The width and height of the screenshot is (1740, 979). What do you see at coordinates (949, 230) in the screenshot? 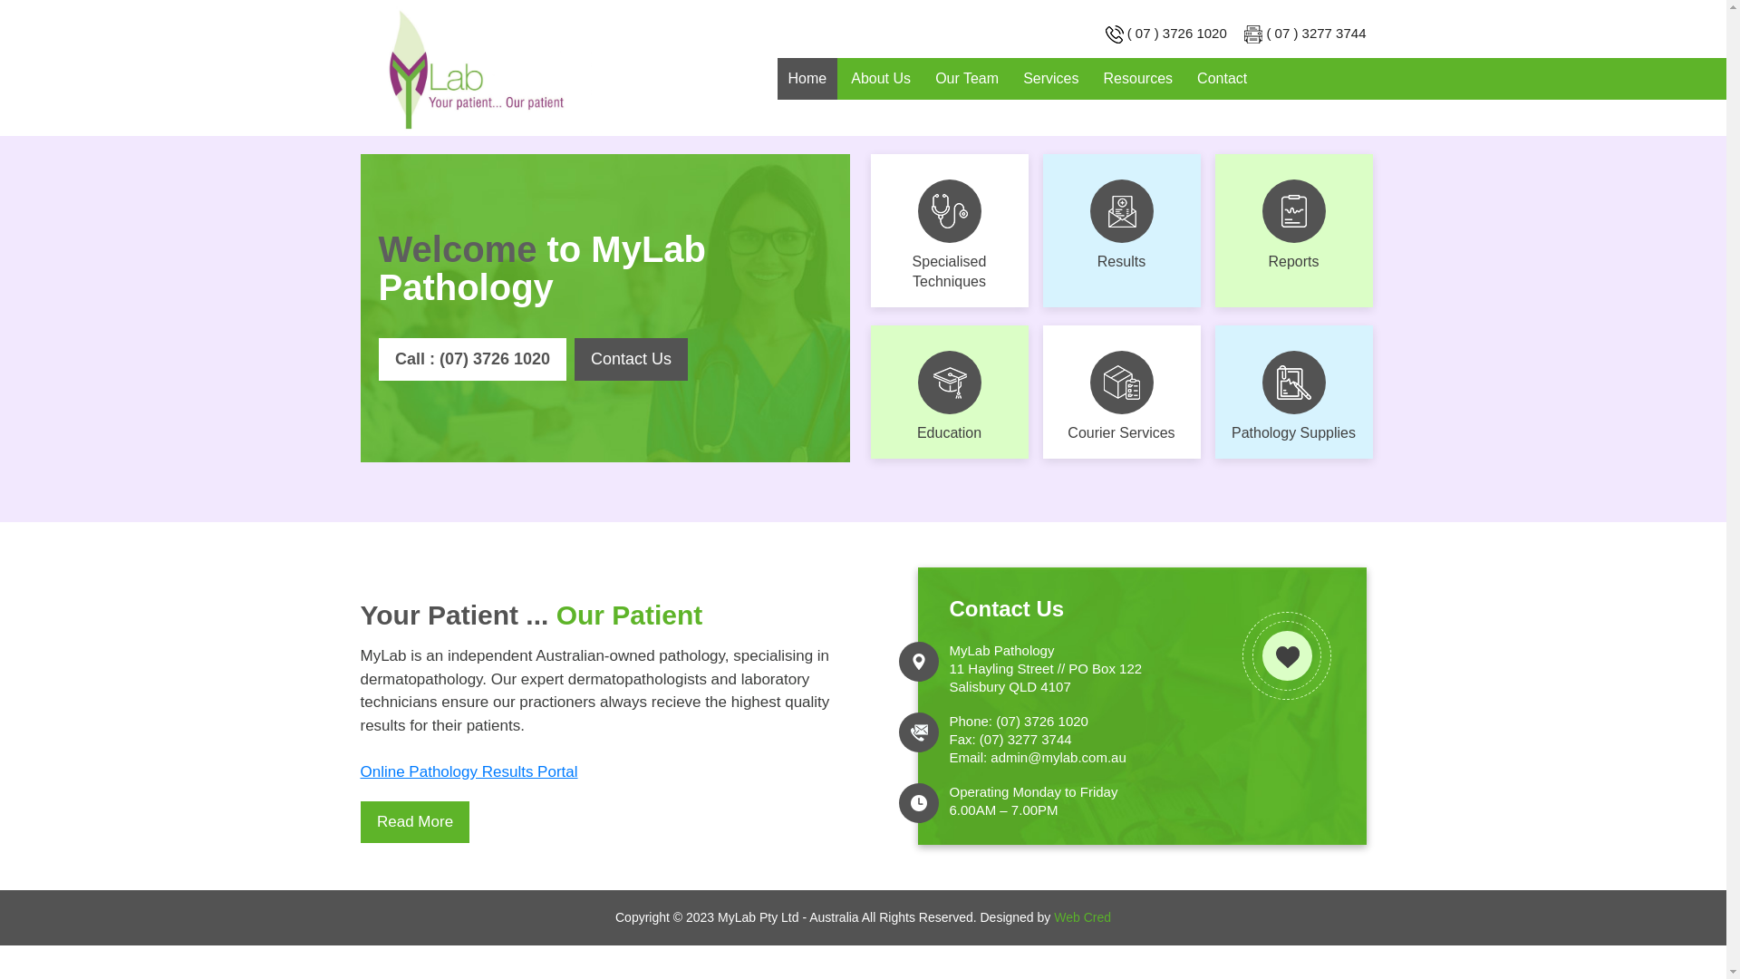
I see `Specialised Techniques` at bounding box center [949, 230].